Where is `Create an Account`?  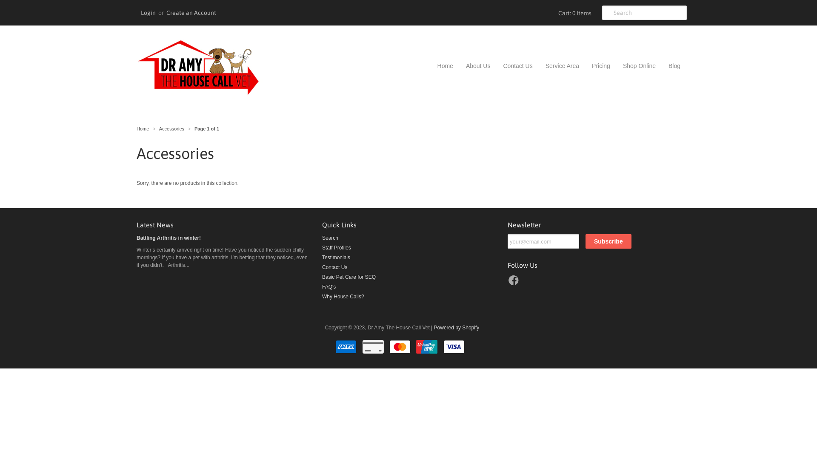 Create an Account is located at coordinates (191, 13).